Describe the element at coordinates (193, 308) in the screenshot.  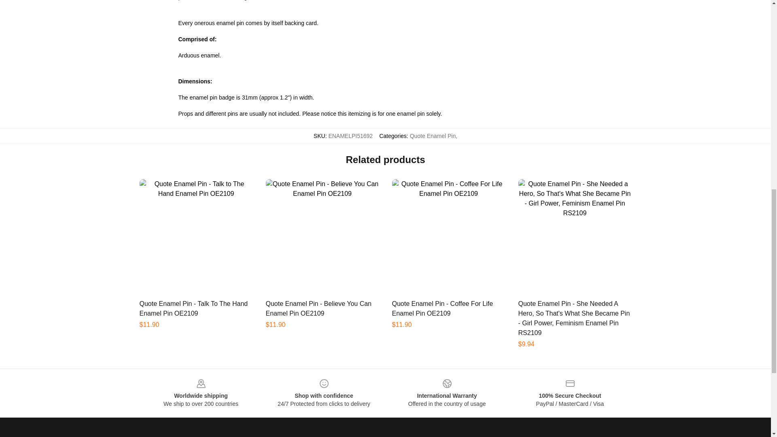
I see `Quote Enamel Pin - Talk To The Hand Enamel Pin OE2109` at that location.